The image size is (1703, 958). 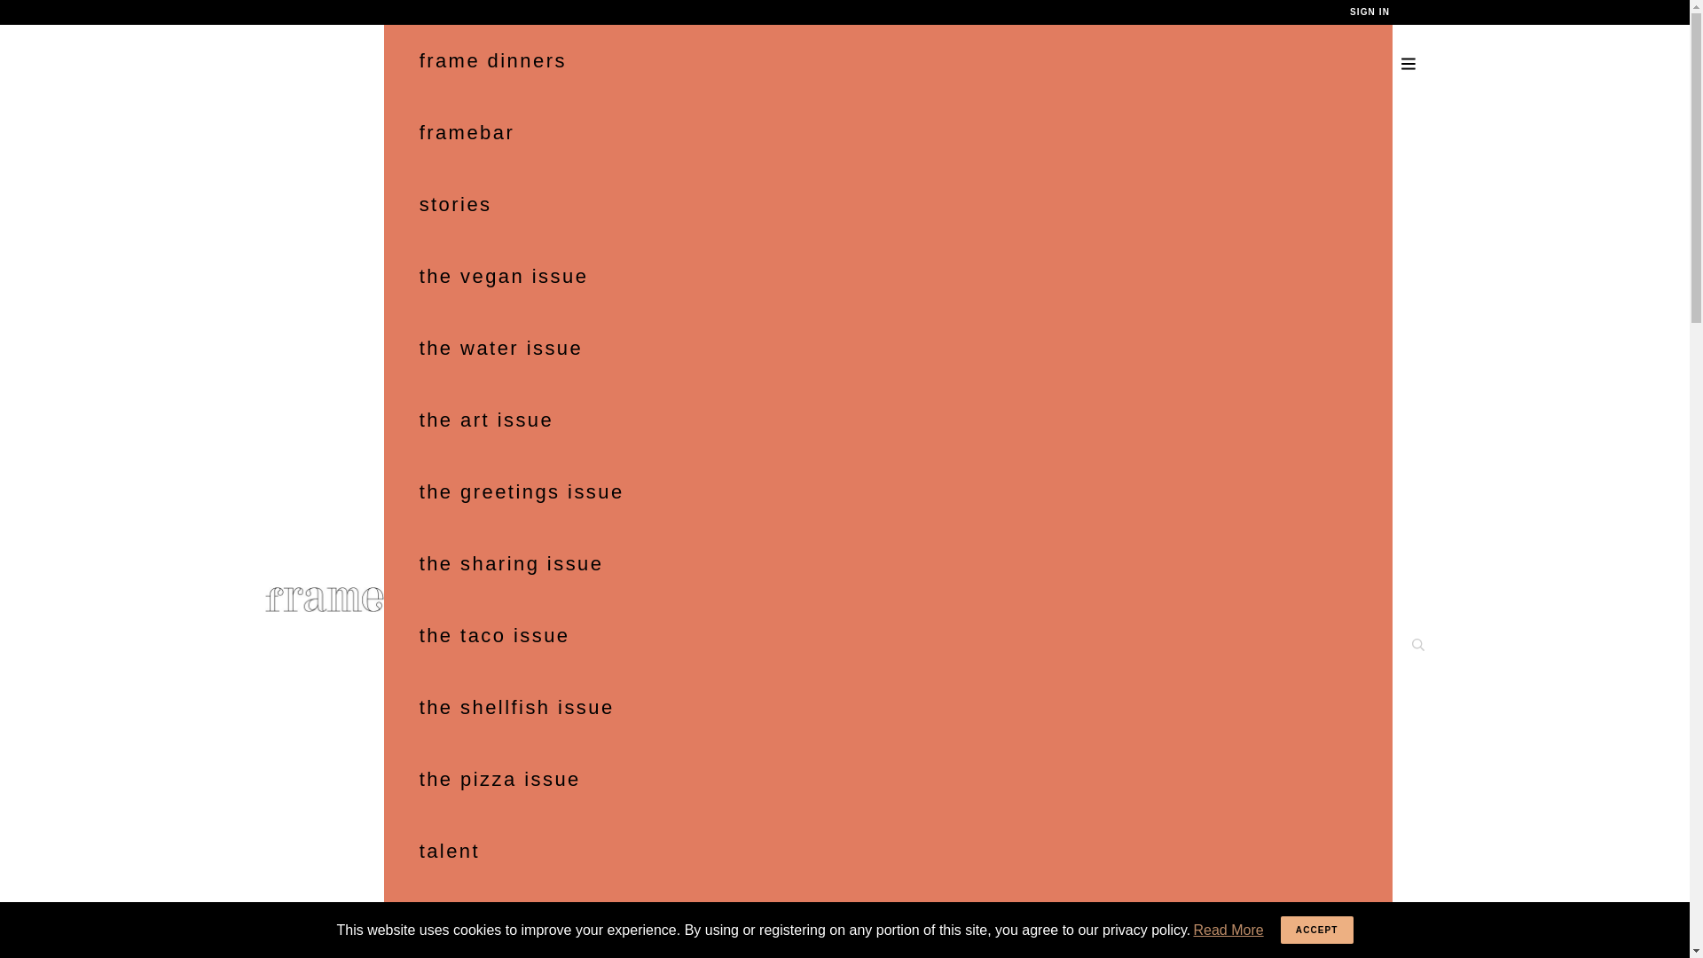 What do you see at coordinates (889, 564) in the screenshot?
I see `the sharing issue` at bounding box center [889, 564].